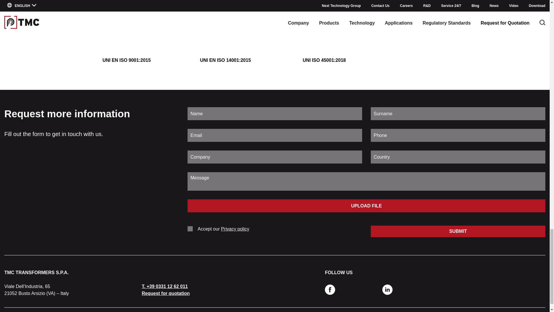 This screenshot has width=554, height=312. What do you see at coordinates (235, 229) in the screenshot?
I see `Privacy Policy ` at bounding box center [235, 229].